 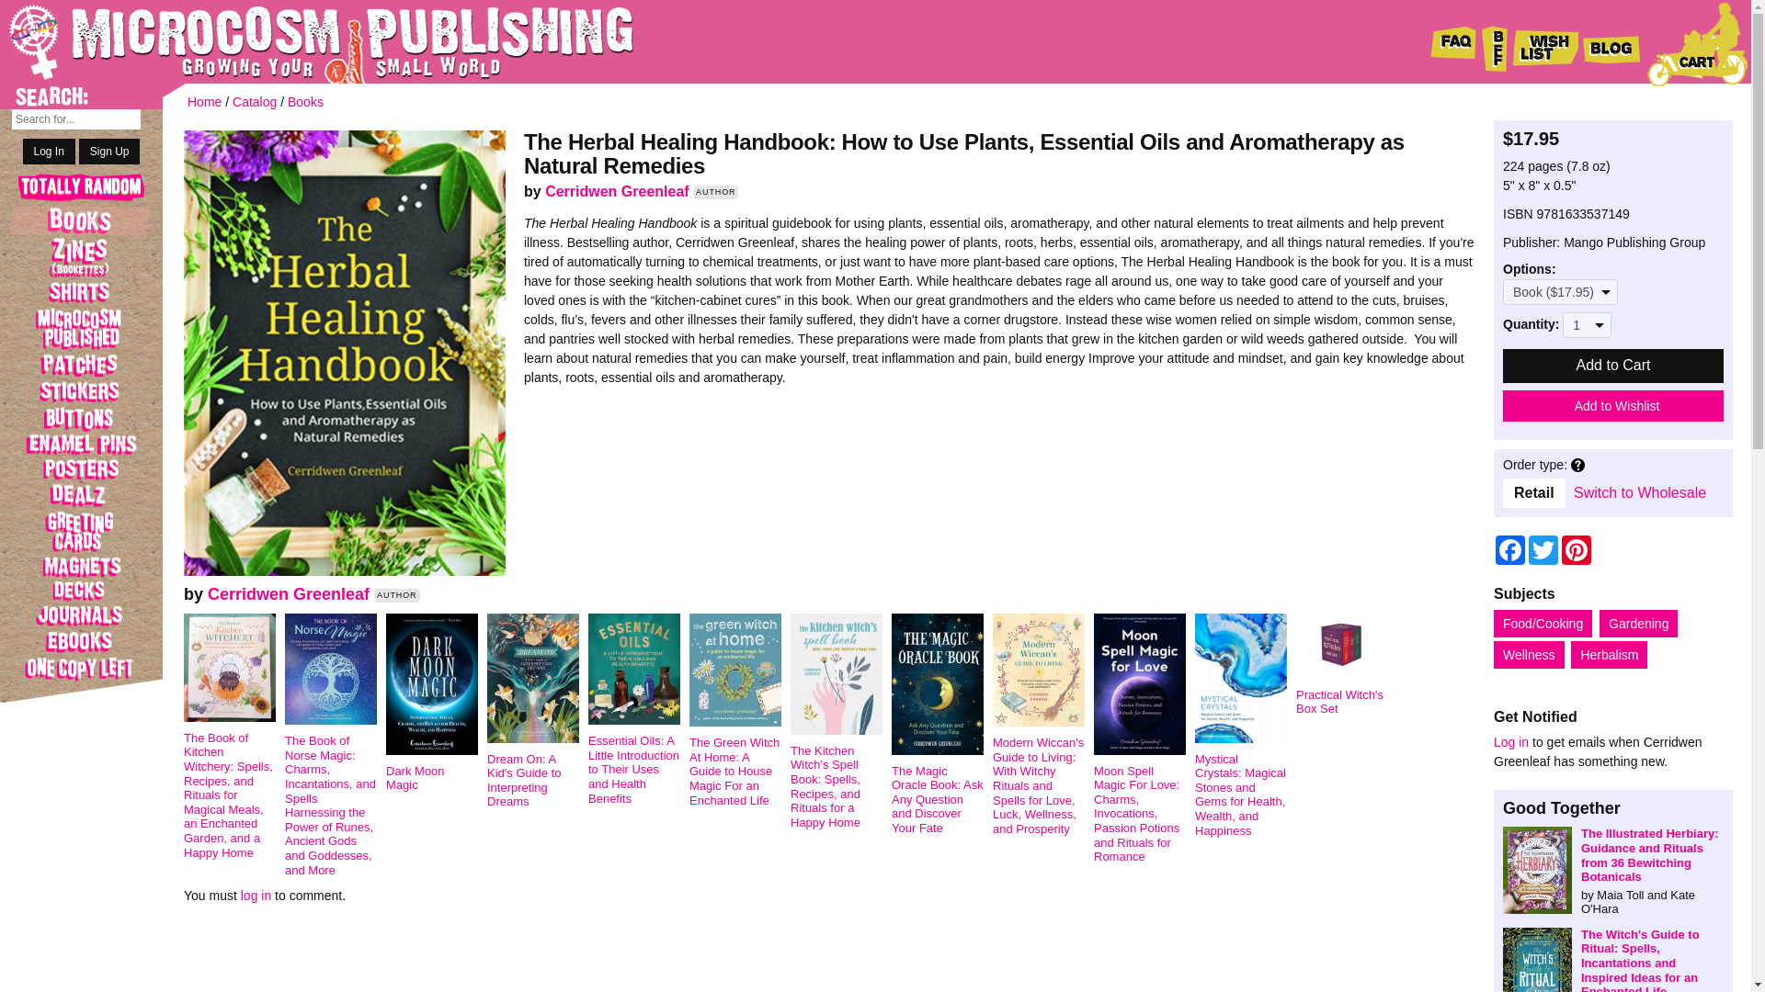 I want to click on Totally Random, so click(x=81, y=189).